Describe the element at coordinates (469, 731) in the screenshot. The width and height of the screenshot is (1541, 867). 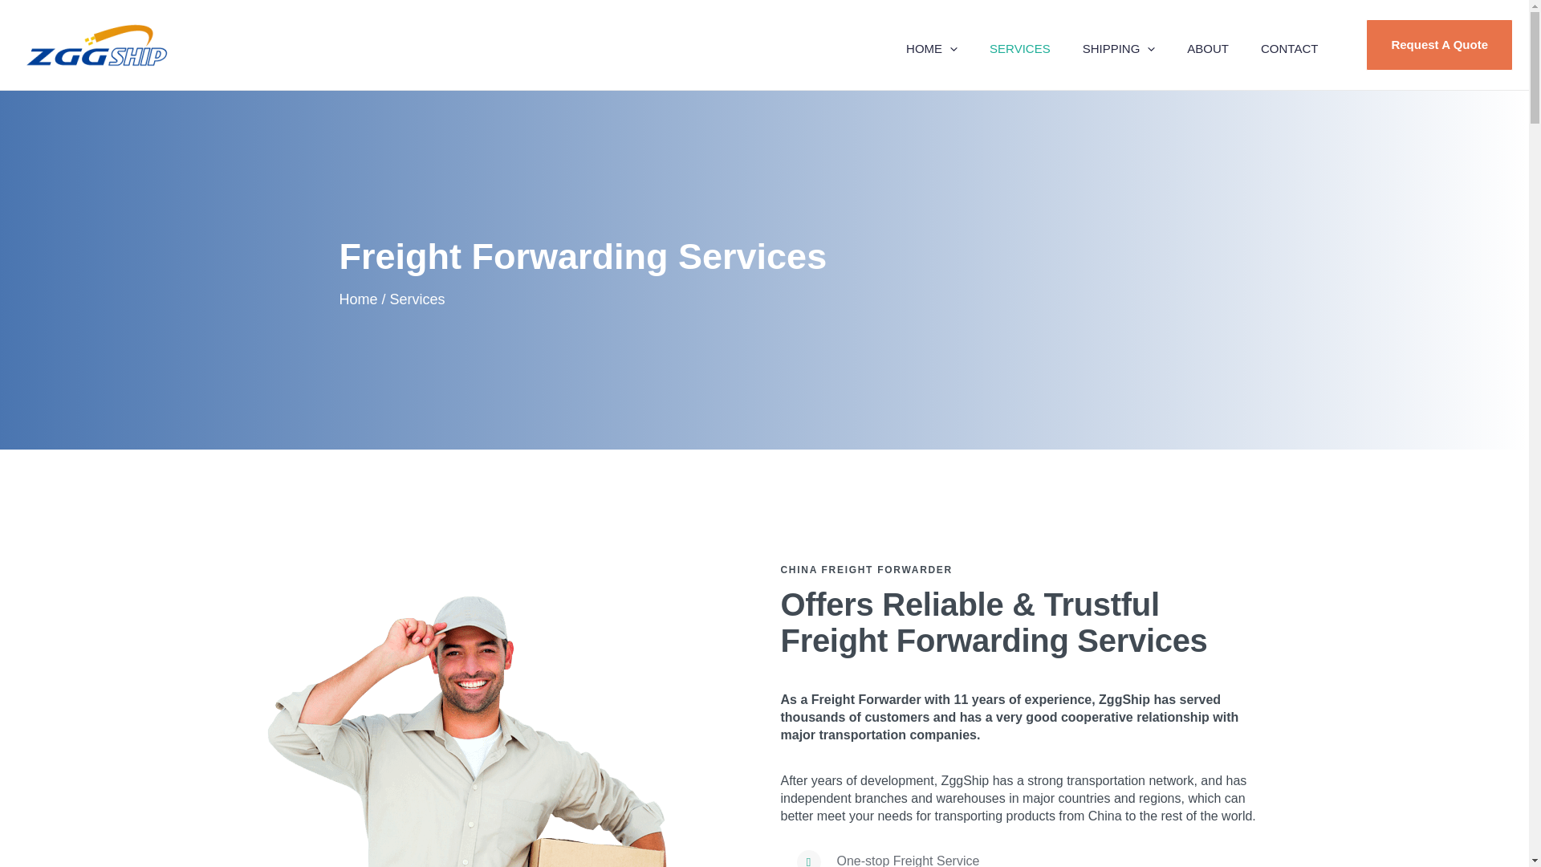
I see `courier-man` at that location.